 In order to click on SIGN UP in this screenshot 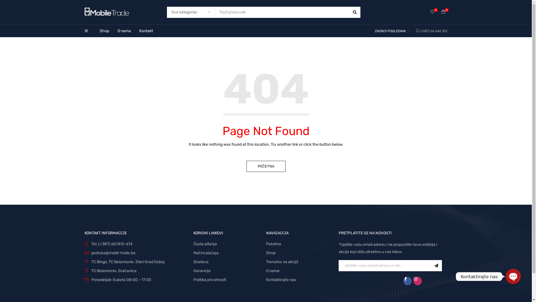, I will do `click(436, 266)`.